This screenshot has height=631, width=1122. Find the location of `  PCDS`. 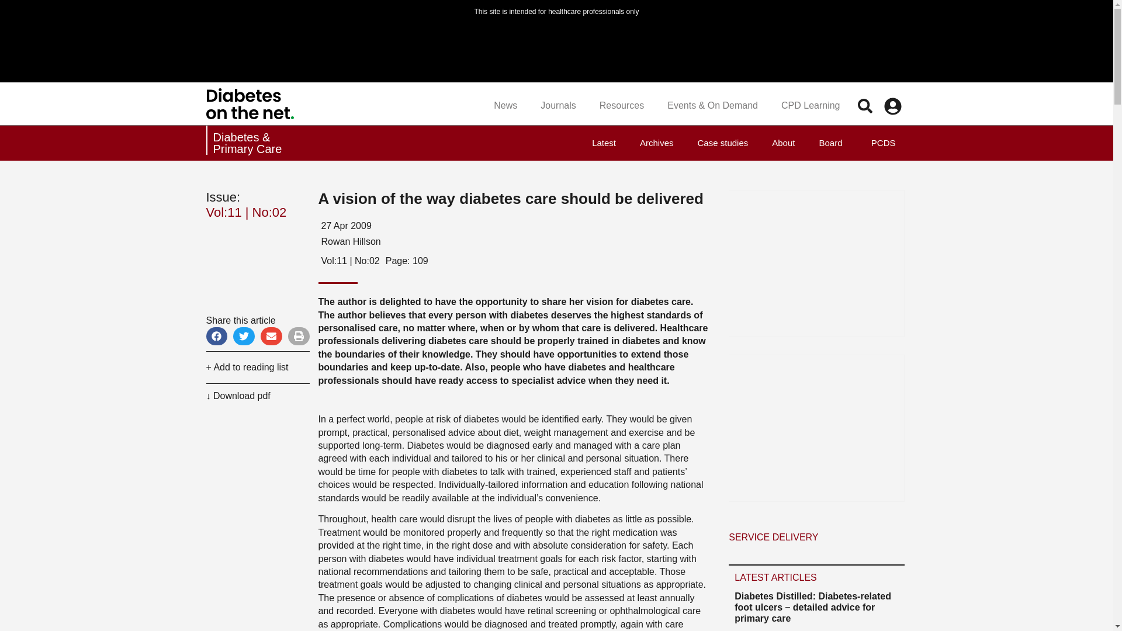

  PCDS is located at coordinates (880, 143).